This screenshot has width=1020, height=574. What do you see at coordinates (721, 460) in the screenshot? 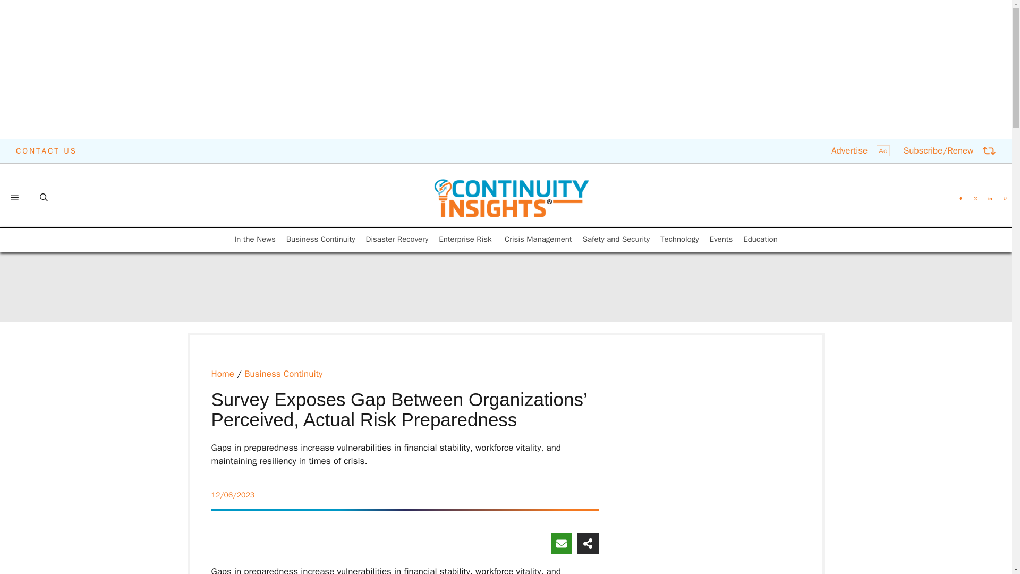
I see `3rd party ad content` at bounding box center [721, 460].